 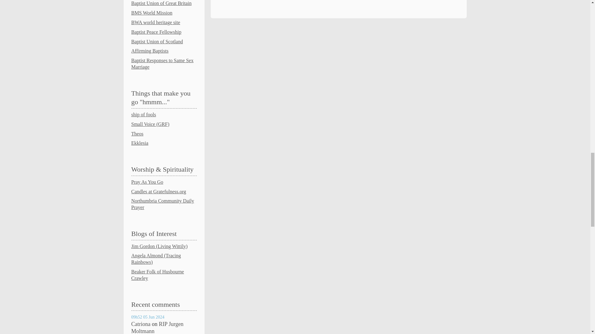 What do you see at coordinates (150, 51) in the screenshot?
I see `Affirming Baptists` at bounding box center [150, 51].